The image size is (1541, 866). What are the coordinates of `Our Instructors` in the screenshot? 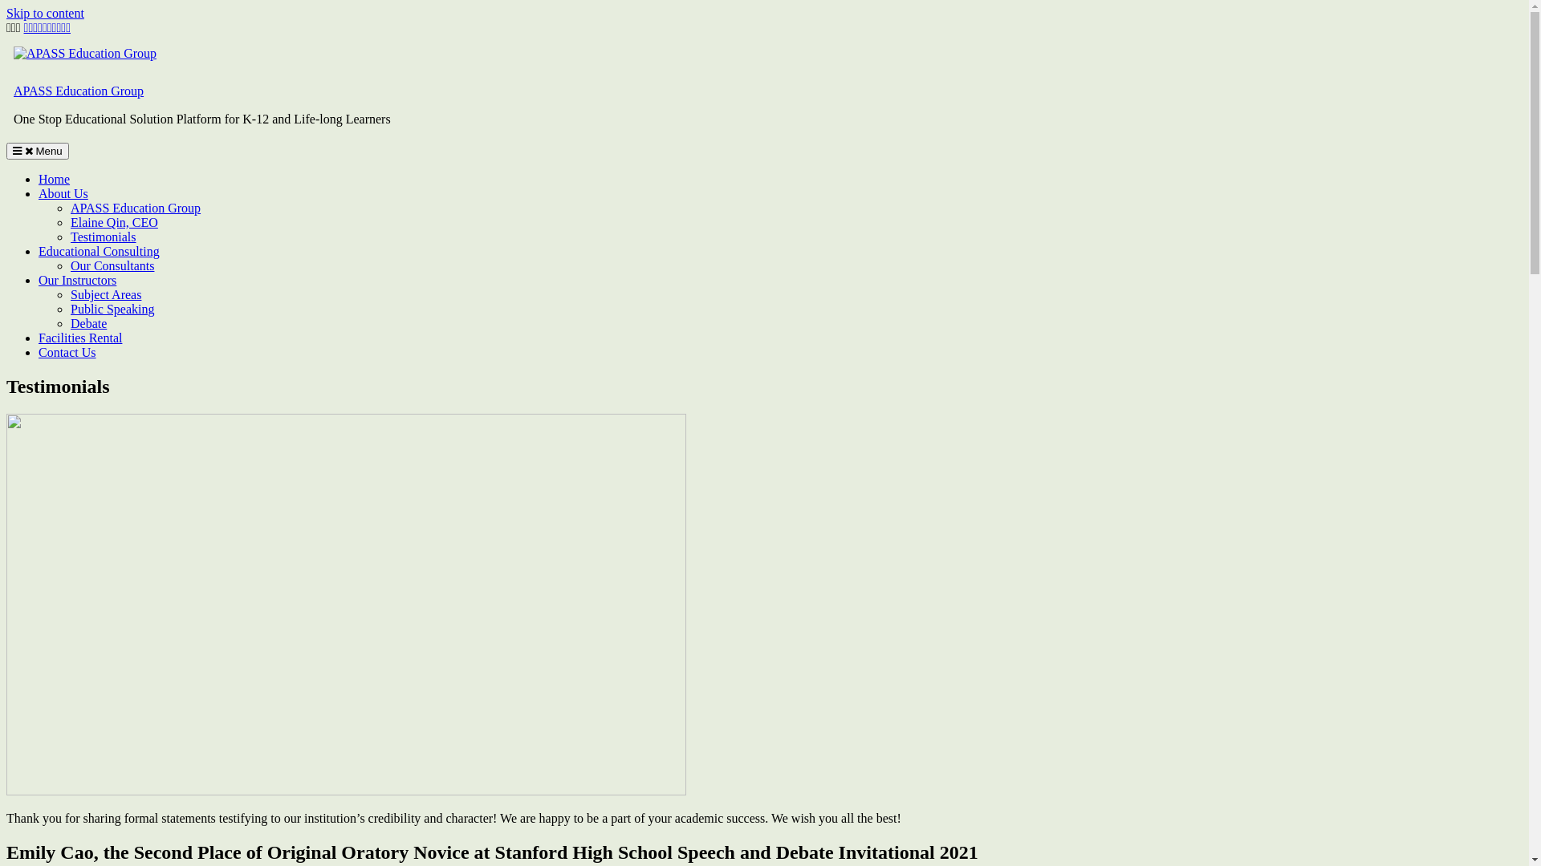 It's located at (77, 281).